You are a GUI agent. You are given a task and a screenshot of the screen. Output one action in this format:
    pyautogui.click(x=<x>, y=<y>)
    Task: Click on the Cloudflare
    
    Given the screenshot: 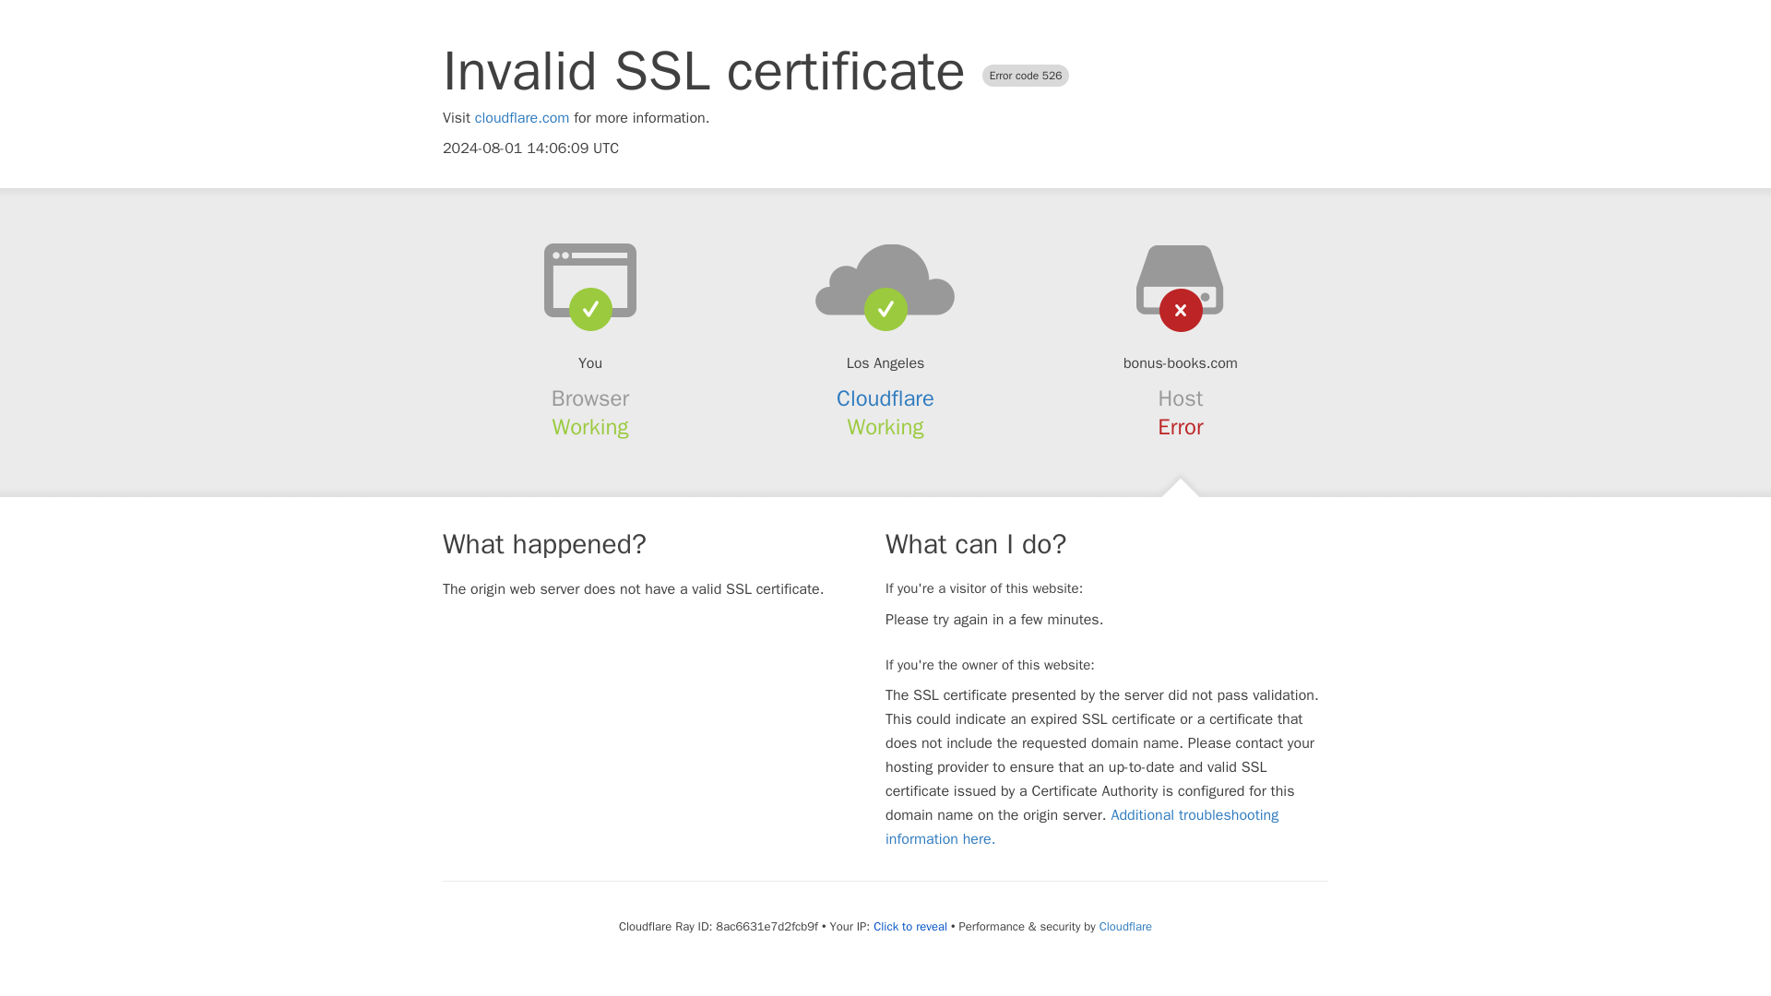 What is the action you would take?
    pyautogui.click(x=885, y=398)
    